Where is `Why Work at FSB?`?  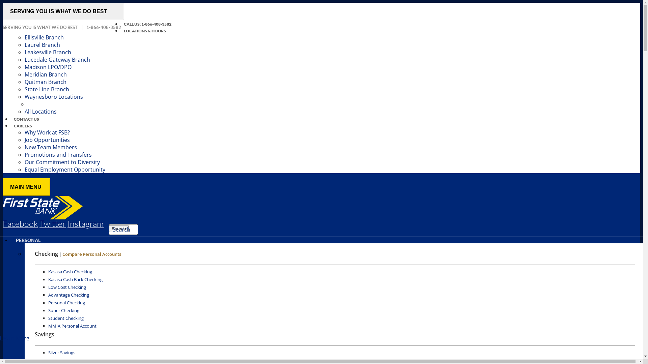 Why Work at FSB? is located at coordinates (47, 132).